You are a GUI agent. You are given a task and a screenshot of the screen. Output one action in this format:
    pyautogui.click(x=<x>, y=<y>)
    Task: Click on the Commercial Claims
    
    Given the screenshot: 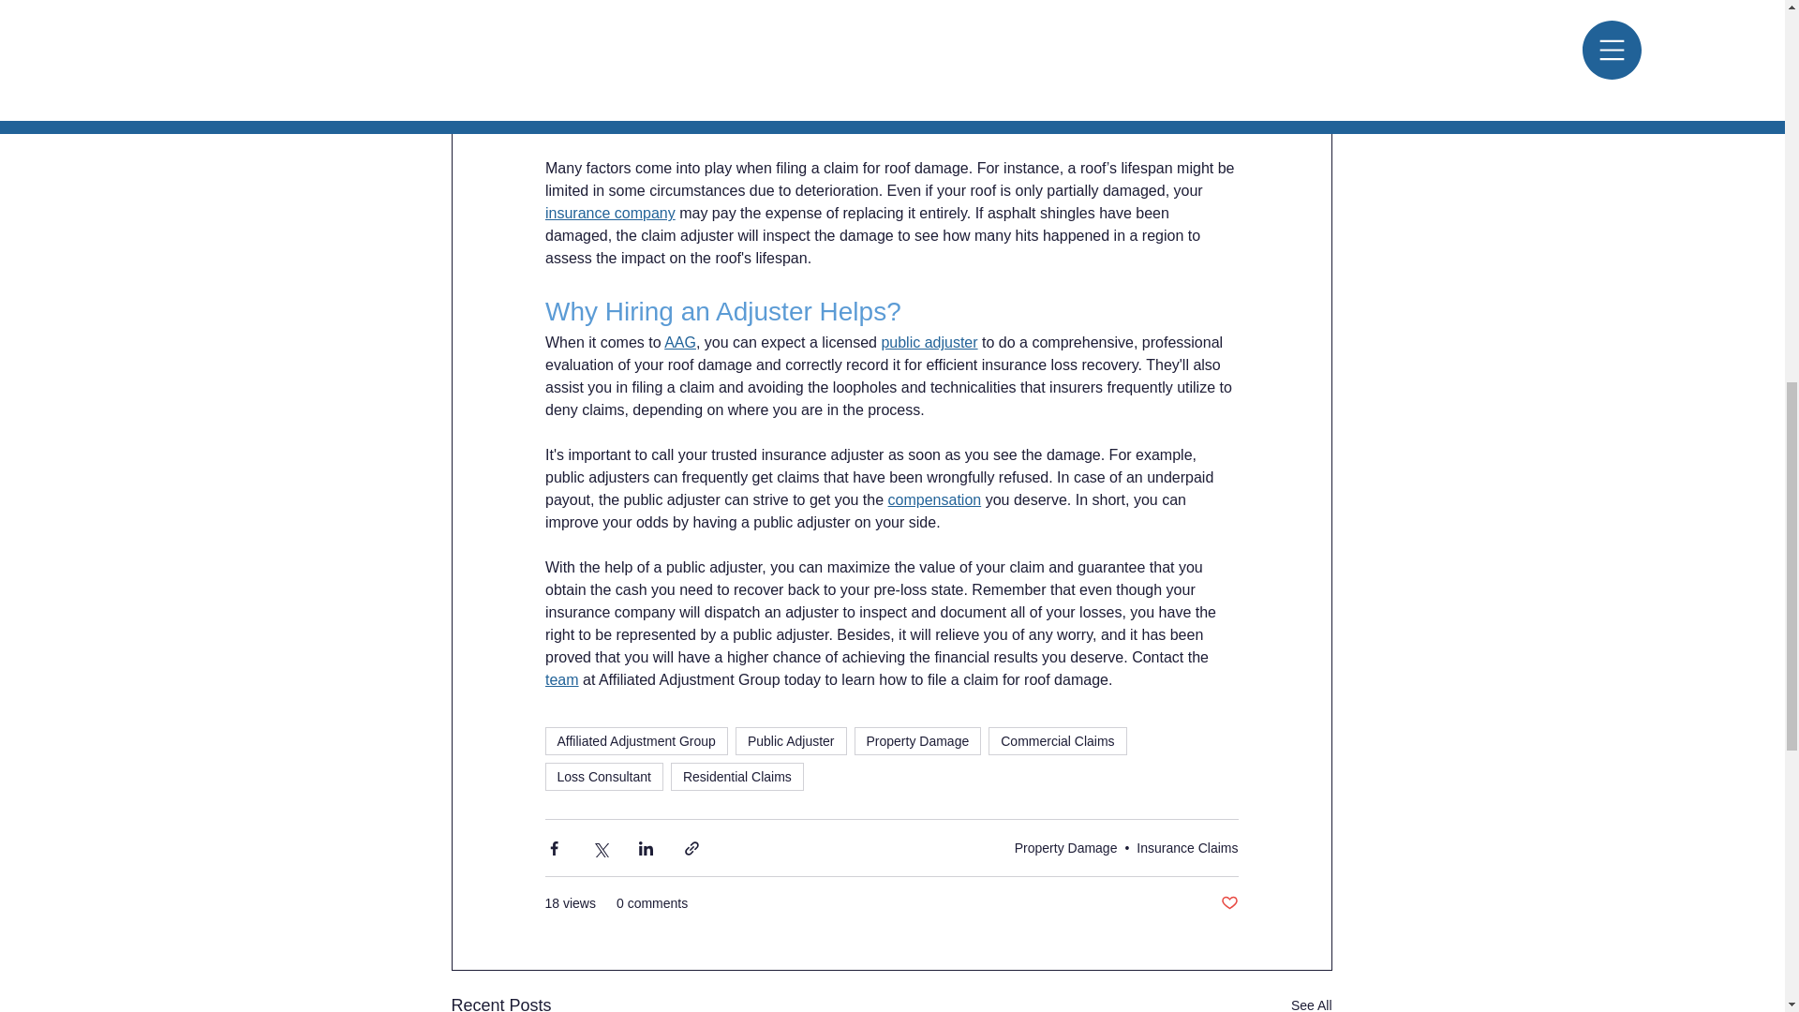 What is the action you would take?
    pyautogui.click(x=1057, y=740)
    